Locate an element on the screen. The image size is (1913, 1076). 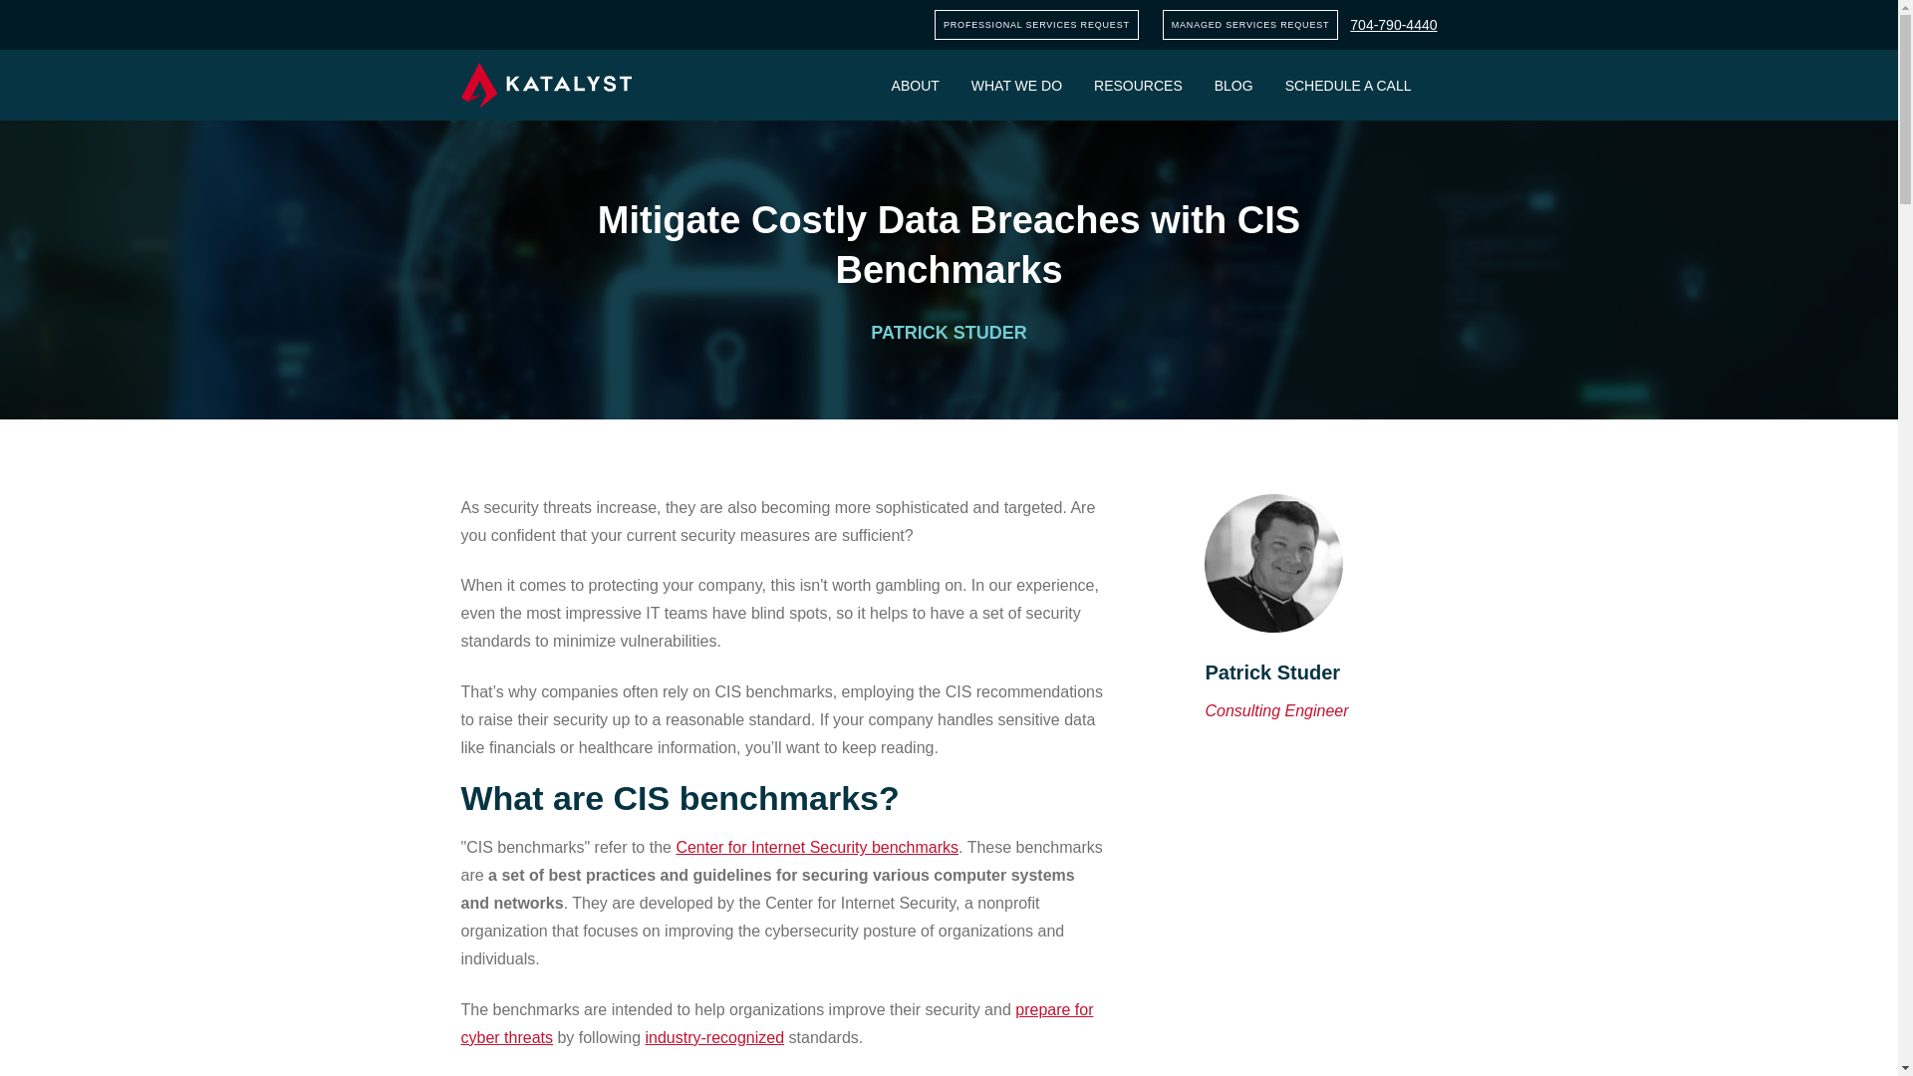
industry-recognized is located at coordinates (714, 1036).